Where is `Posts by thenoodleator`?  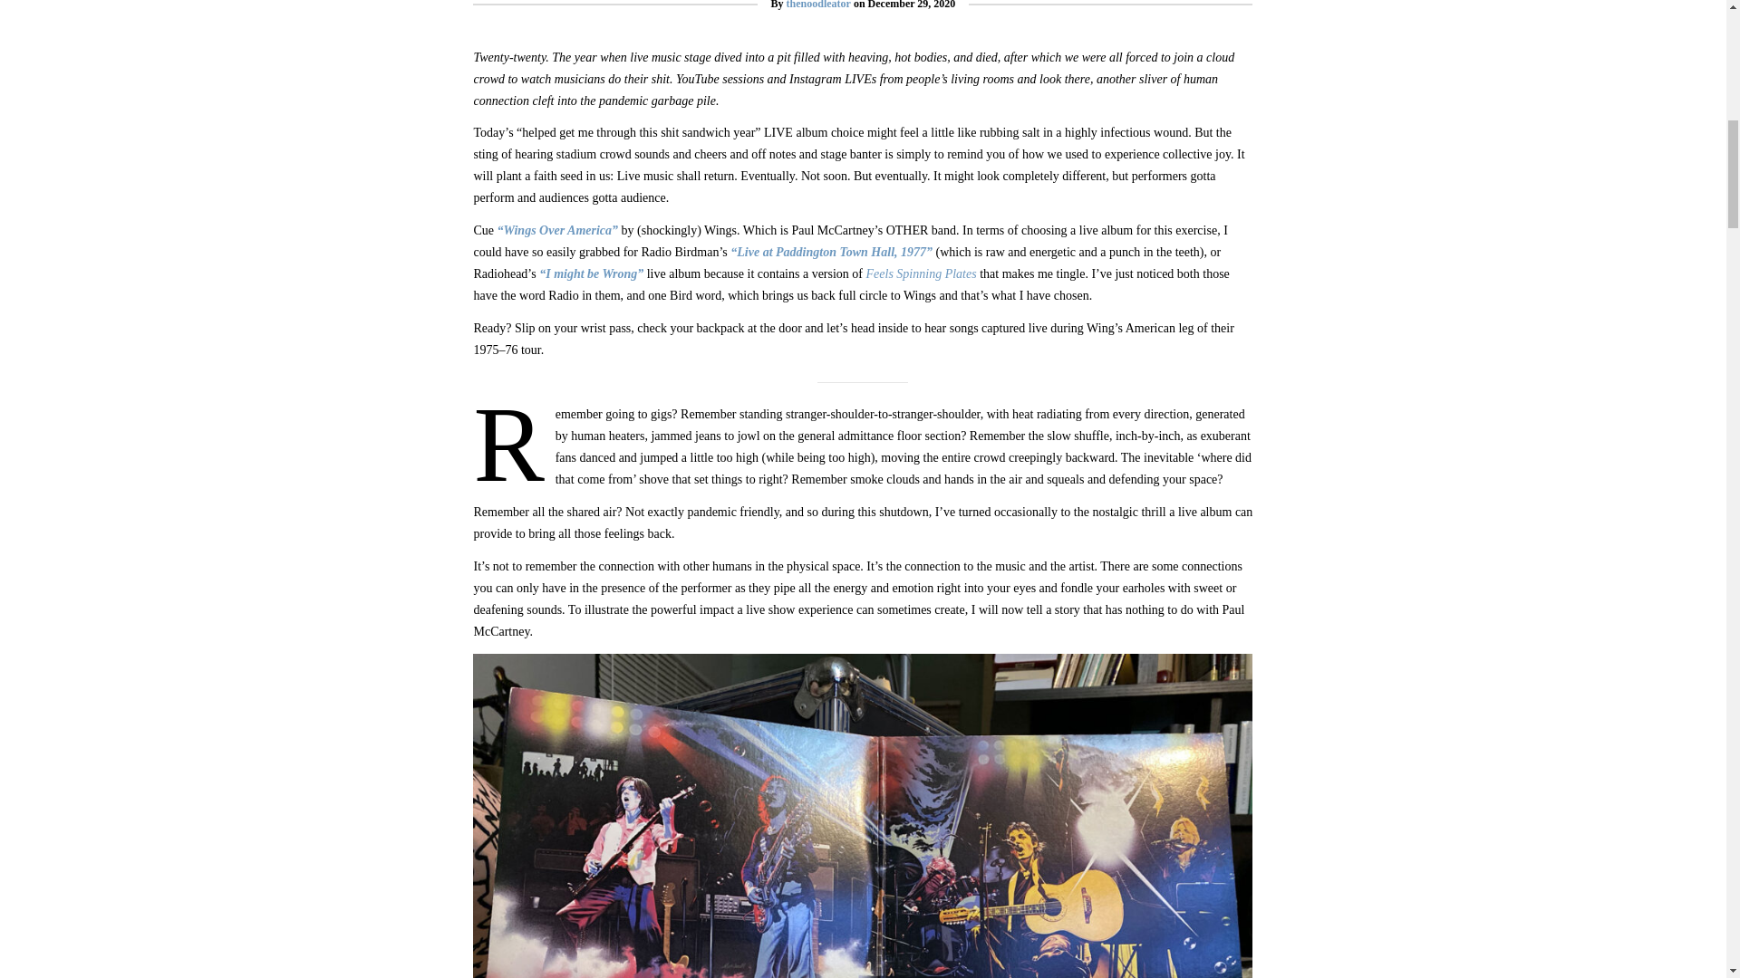 Posts by thenoodleator is located at coordinates (817, 5).